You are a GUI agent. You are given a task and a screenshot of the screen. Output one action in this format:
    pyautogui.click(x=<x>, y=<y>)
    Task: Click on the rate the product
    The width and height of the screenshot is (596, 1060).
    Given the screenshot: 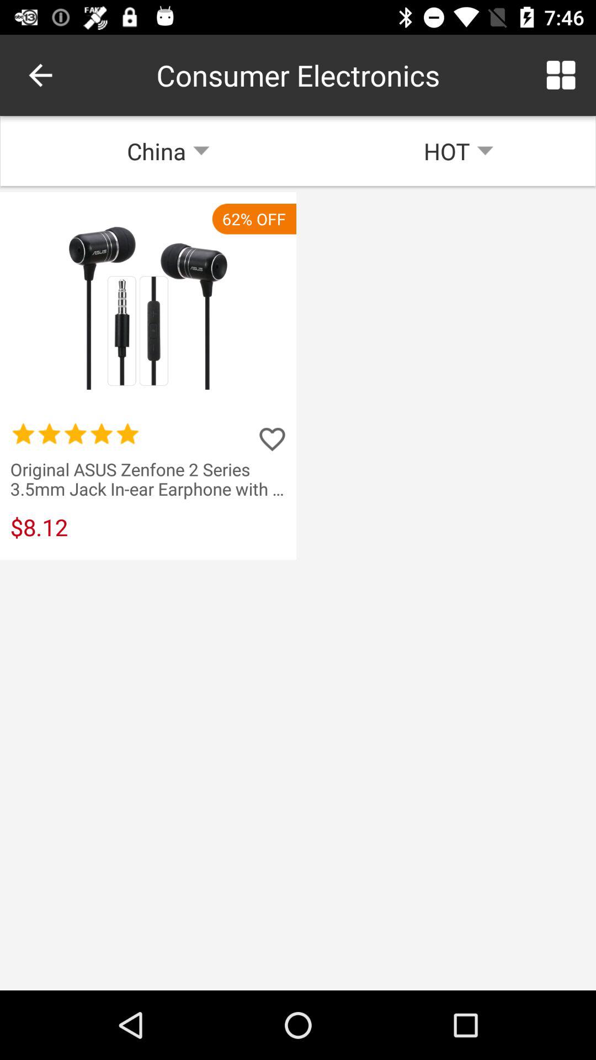 What is the action you would take?
    pyautogui.click(x=272, y=439)
    